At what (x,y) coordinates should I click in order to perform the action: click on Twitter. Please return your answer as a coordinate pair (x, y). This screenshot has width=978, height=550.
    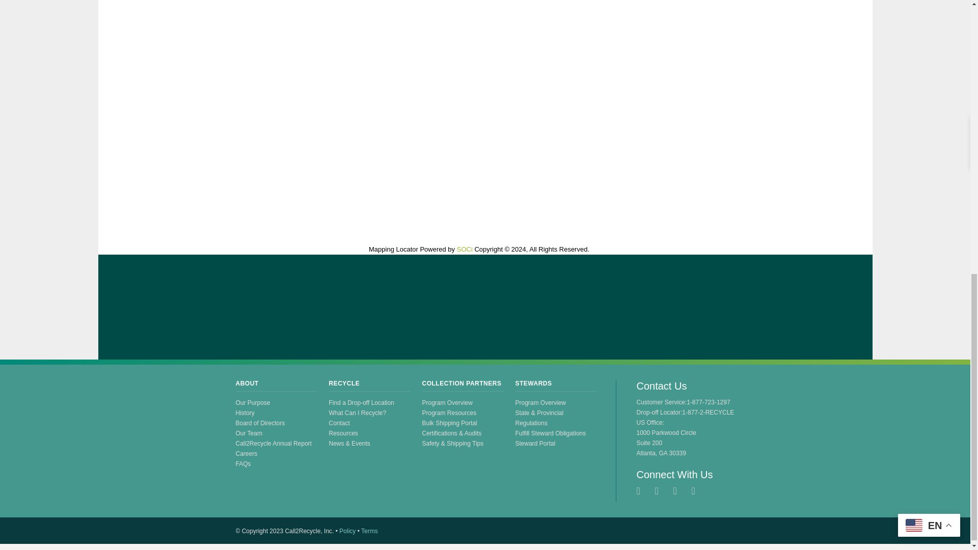
    Looking at the image, I should click on (643, 491).